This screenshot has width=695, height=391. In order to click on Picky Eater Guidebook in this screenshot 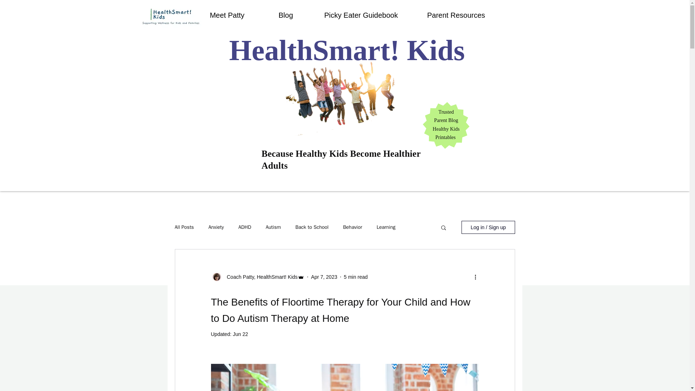, I will do `click(361, 15)`.